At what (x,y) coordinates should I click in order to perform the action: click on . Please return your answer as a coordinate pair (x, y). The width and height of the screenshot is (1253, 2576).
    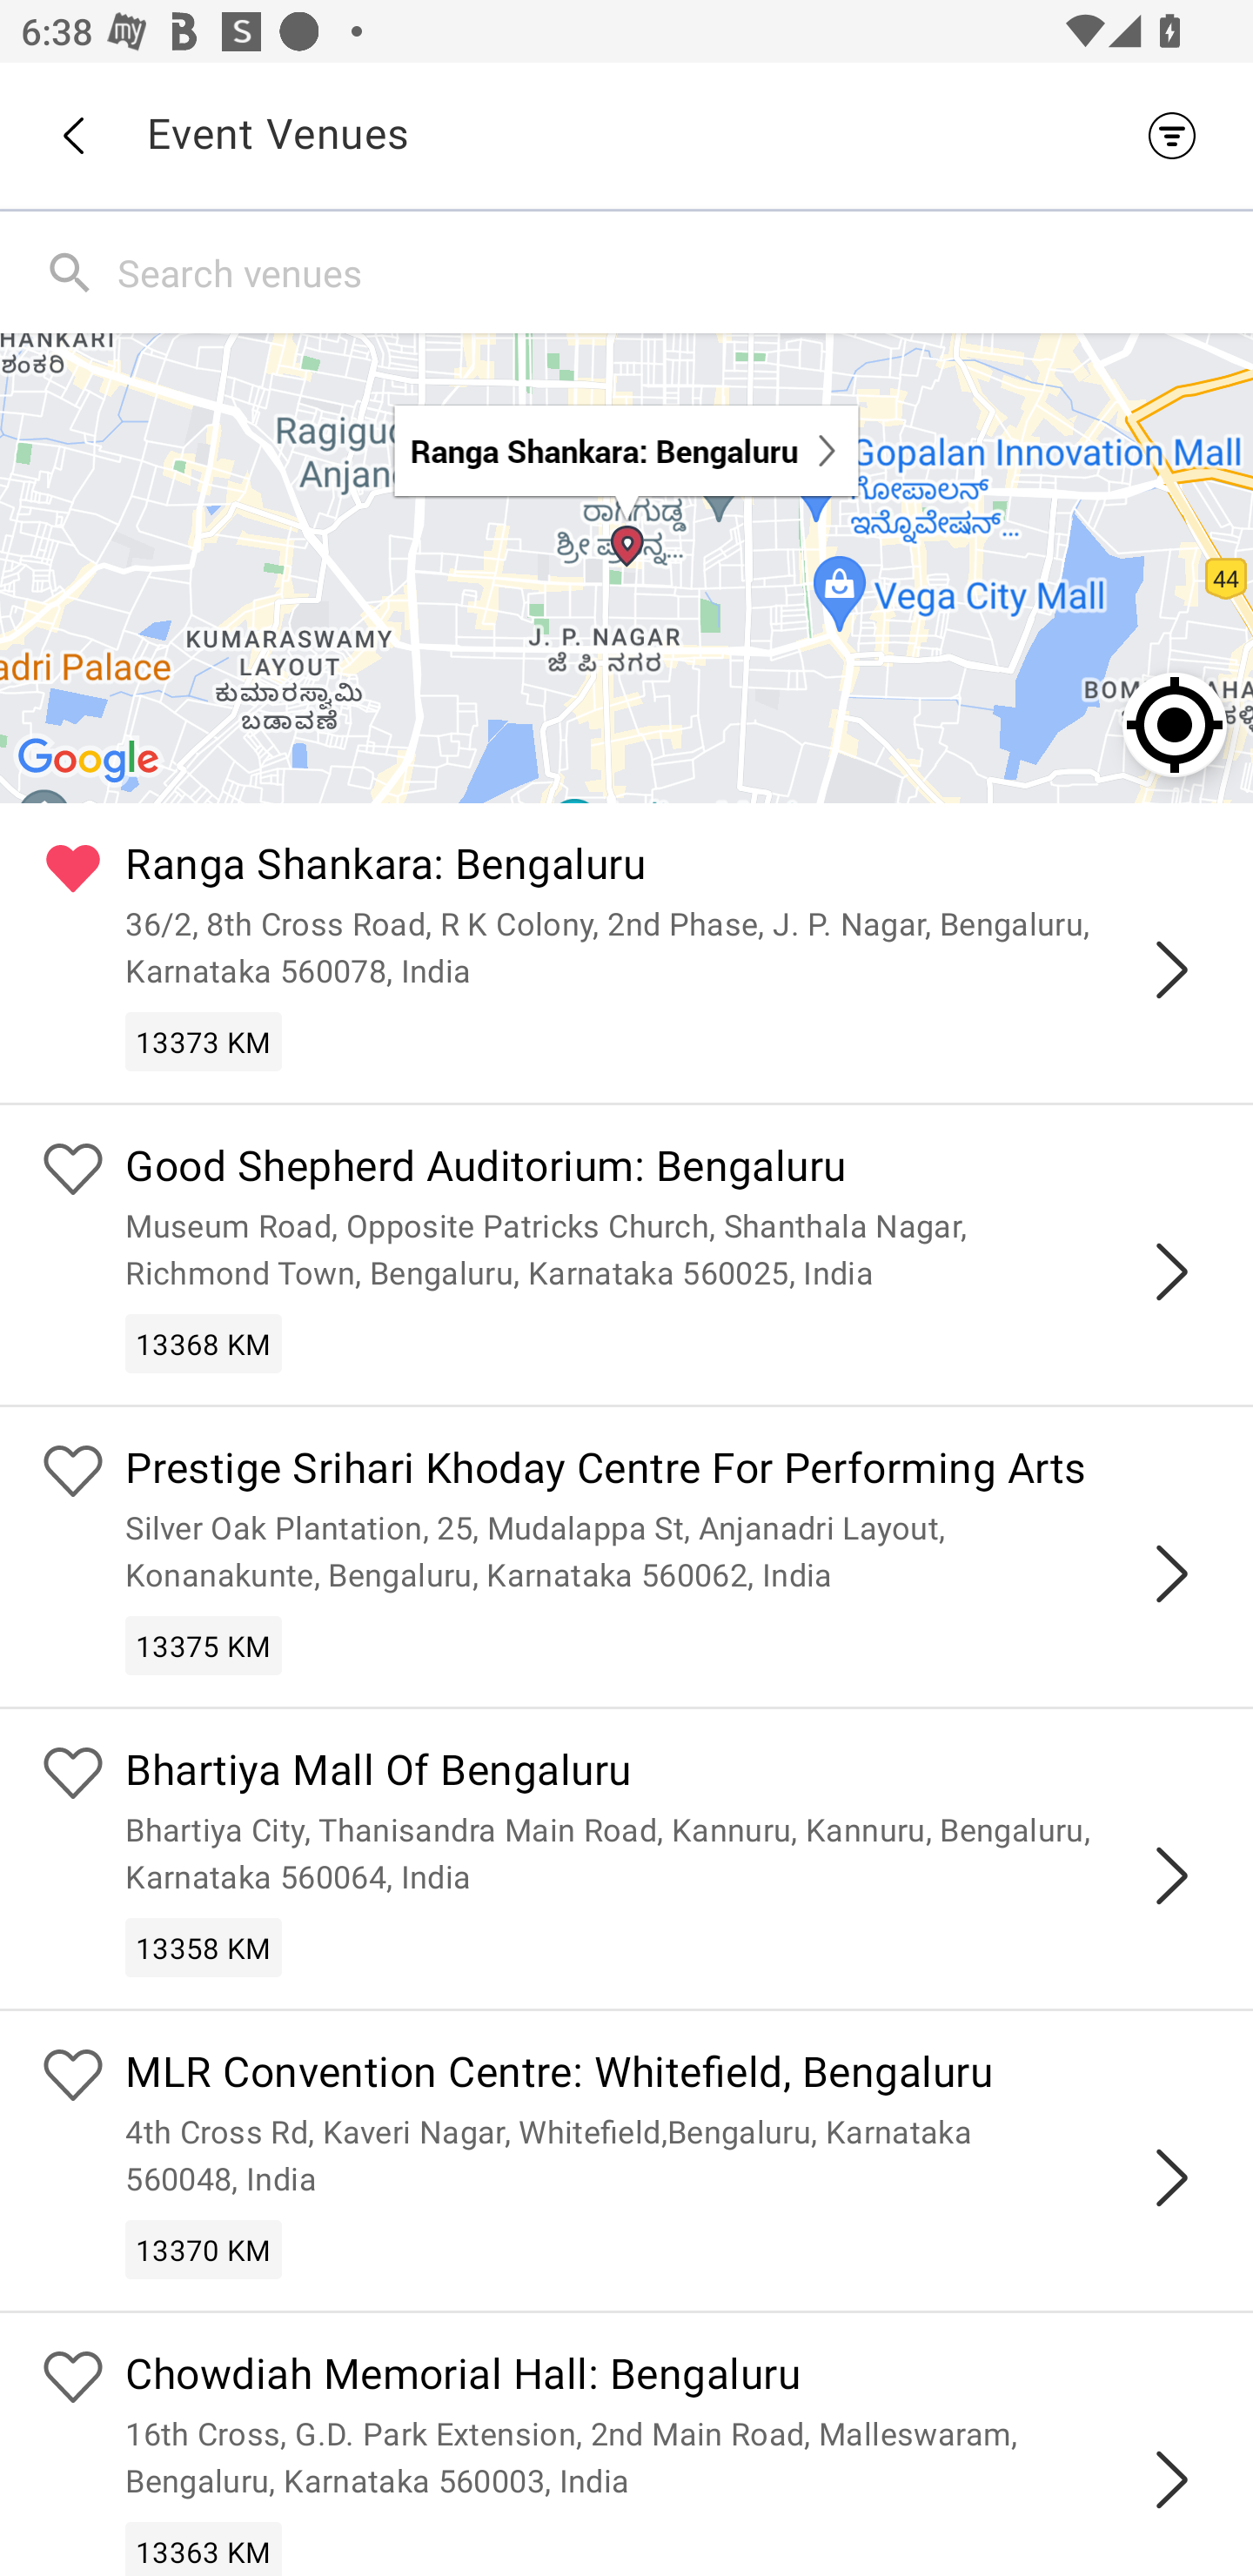
    Looking at the image, I should click on (1171, 1271).